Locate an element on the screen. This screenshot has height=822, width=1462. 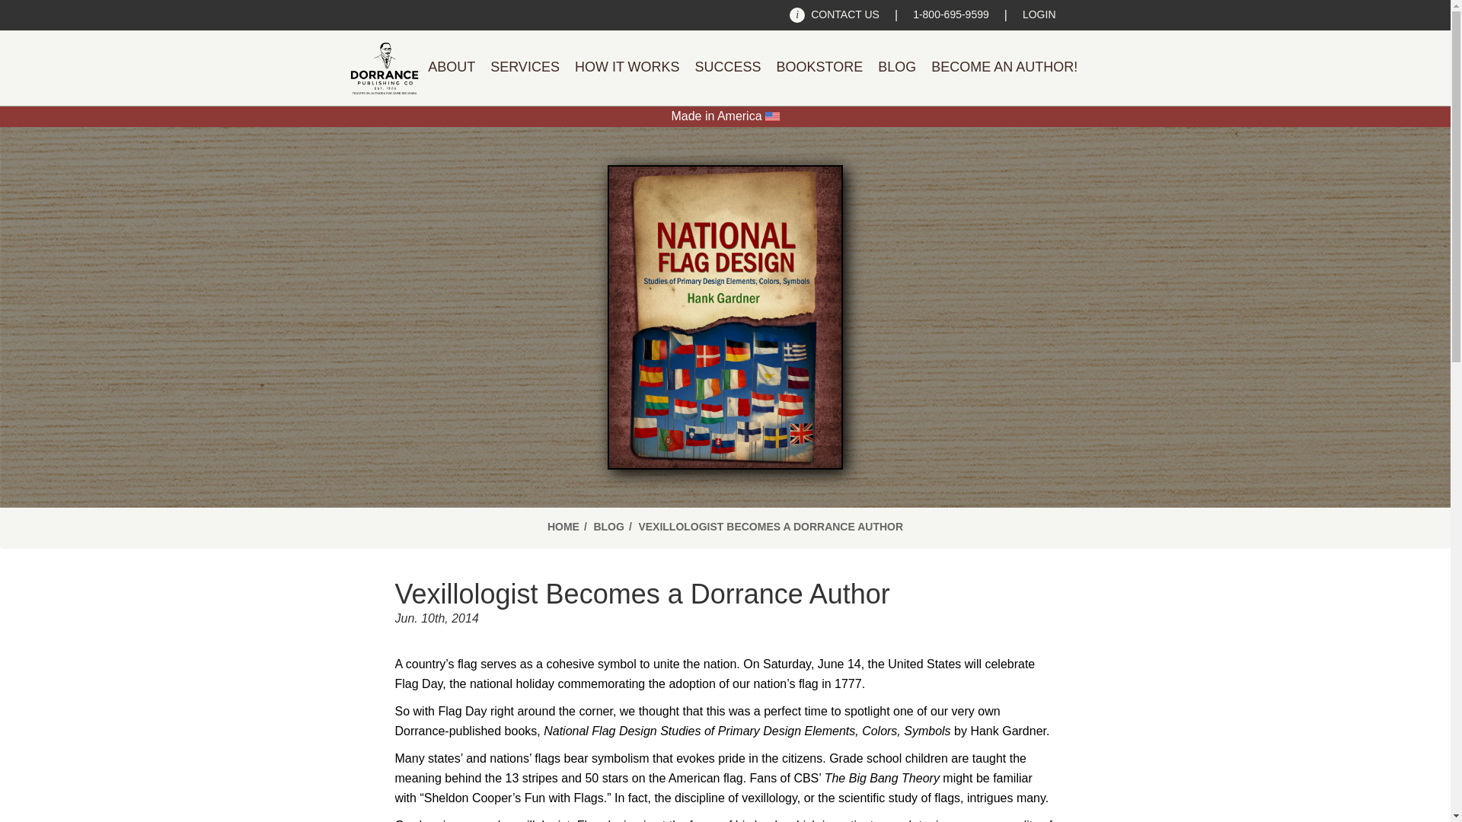
CONTACT US is located at coordinates (835, 15).